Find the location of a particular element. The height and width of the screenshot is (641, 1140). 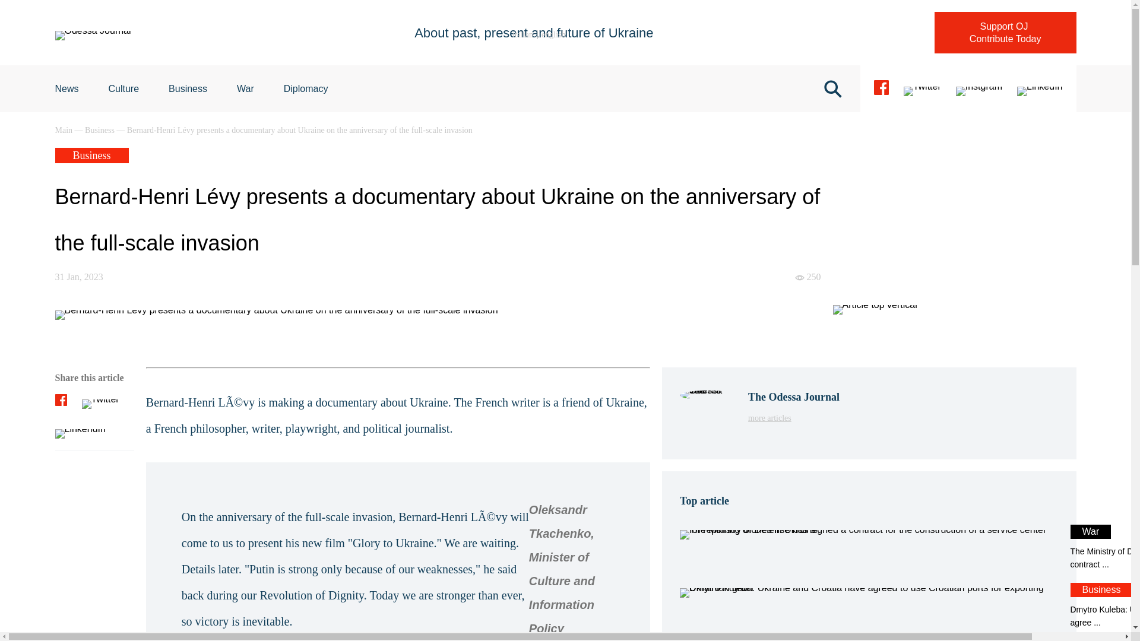

english is located at coordinates (1039, 89).